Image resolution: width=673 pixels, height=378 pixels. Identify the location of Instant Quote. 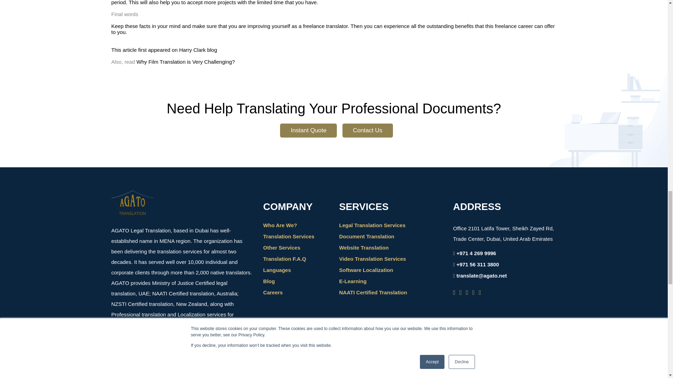
(308, 131).